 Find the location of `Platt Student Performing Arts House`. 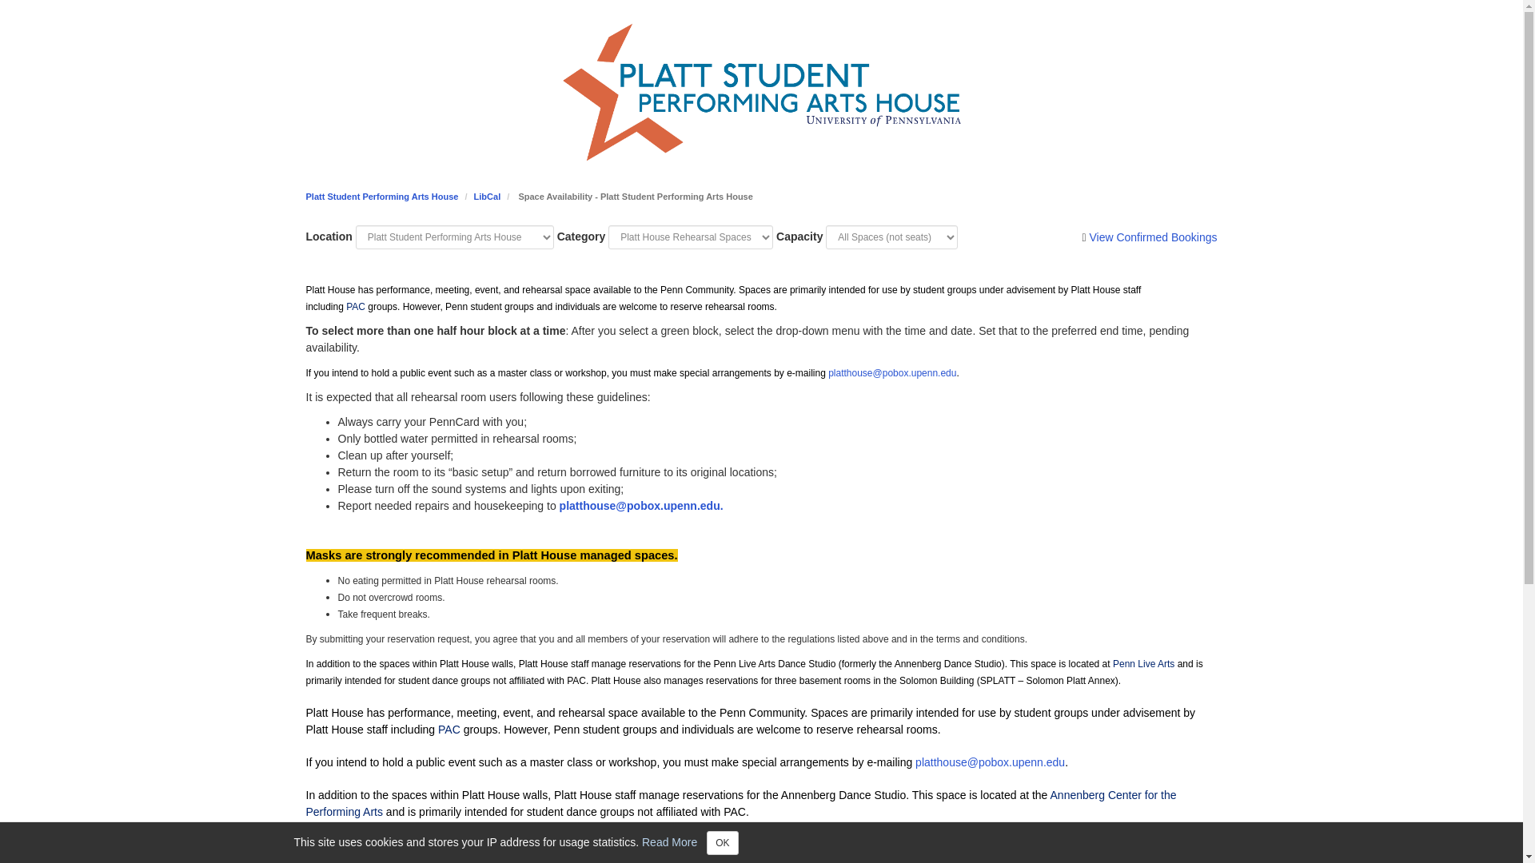

Platt Student Performing Arts House is located at coordinates (381, 196).